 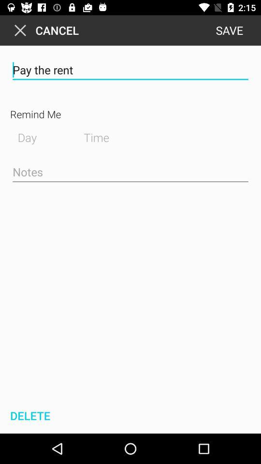 What do you see at coordinates (229, 30) in the screenshot?
I see `jump to the save icon` at bounding box center [229, 30].